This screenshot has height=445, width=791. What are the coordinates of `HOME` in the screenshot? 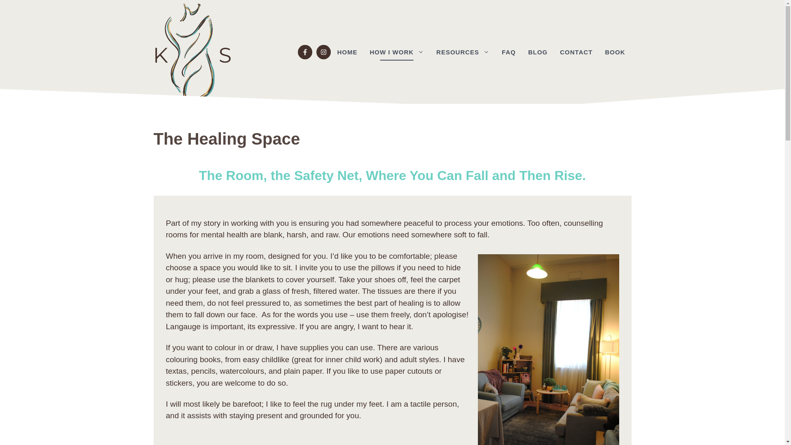 It's located at (347, 52).